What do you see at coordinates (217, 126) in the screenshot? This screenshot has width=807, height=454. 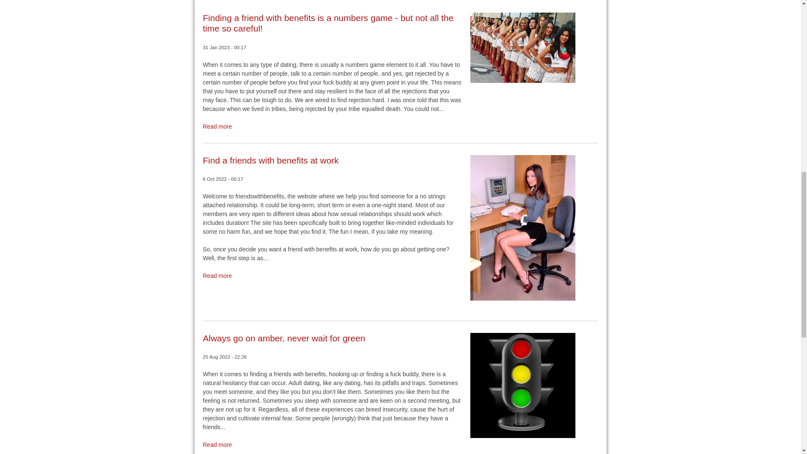 I see `Read more` at bounding box center [217, 126].